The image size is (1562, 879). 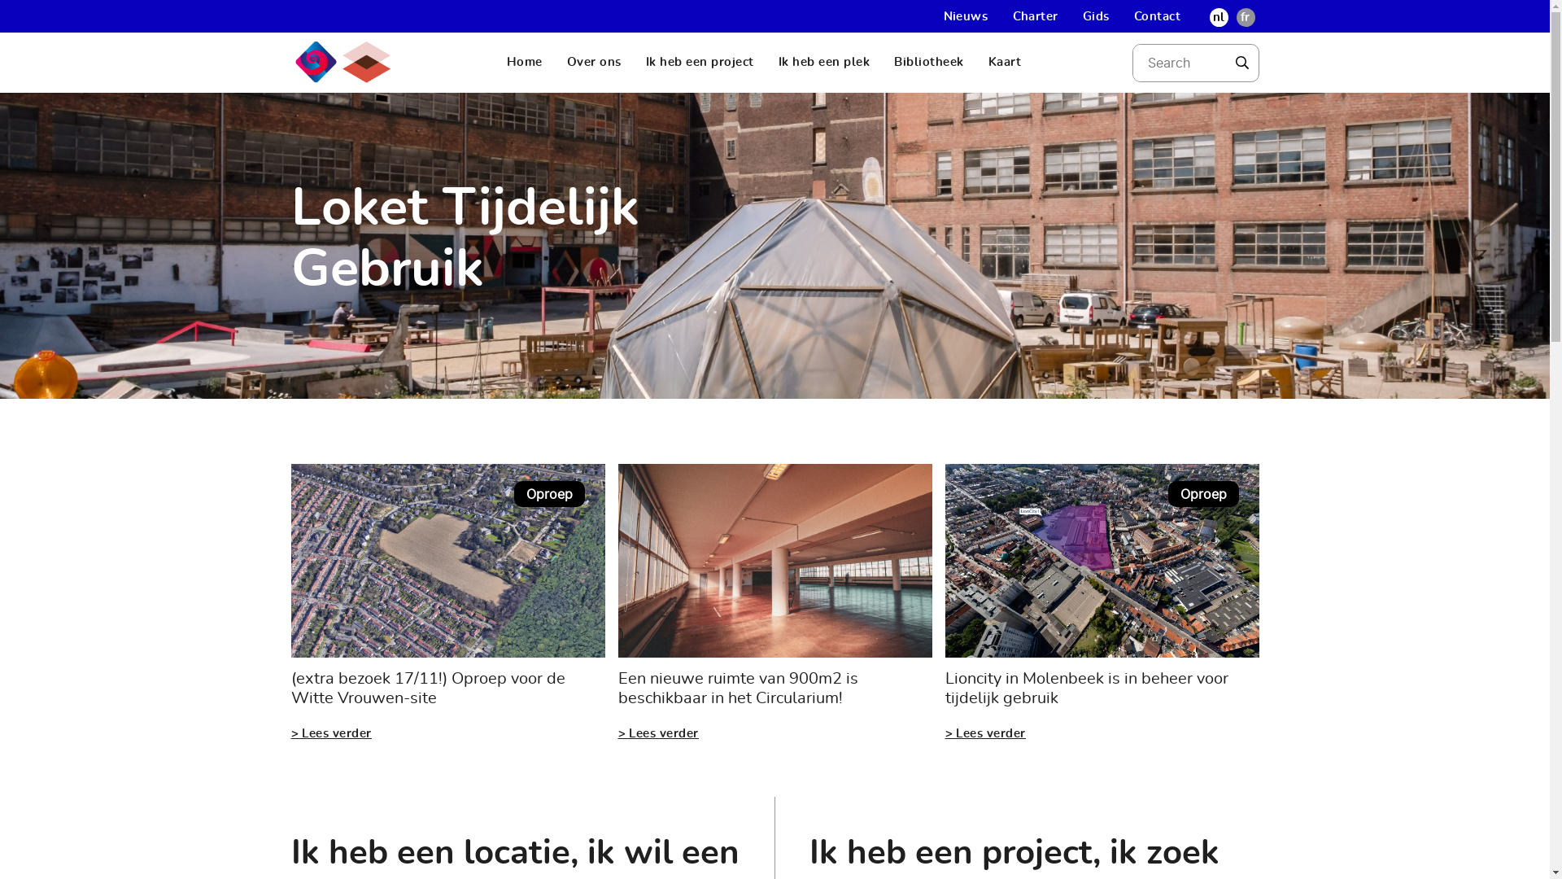 What do you see at coordinates (1006, 63) in the screenshot?
I see `Kaart` at bounding box center [1006, 63].